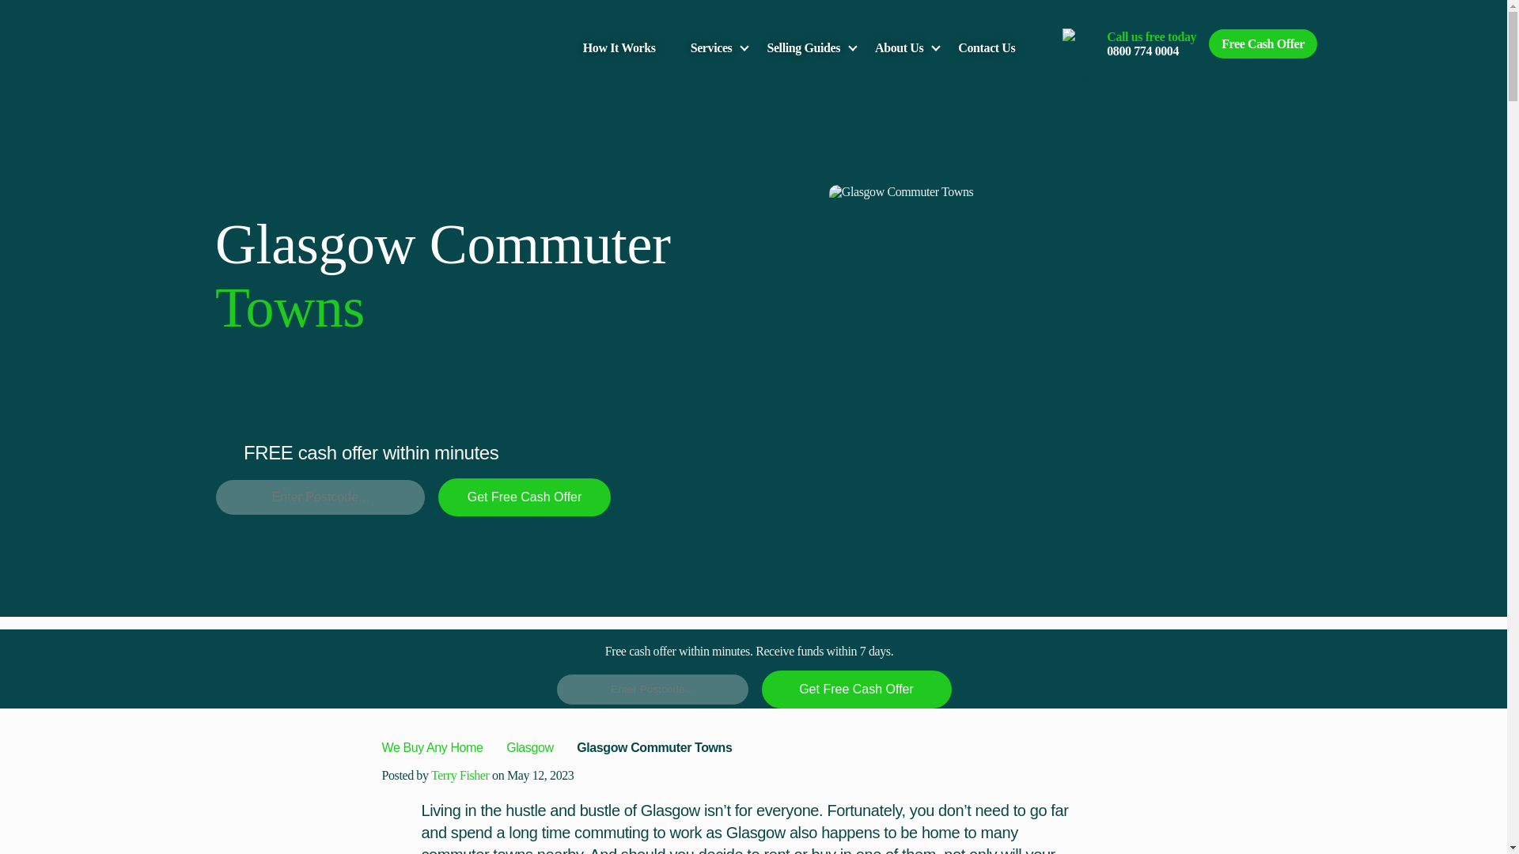 This screenshot has width=1519, height=854. I want to click on Terry Fisher, so click(460, 775).